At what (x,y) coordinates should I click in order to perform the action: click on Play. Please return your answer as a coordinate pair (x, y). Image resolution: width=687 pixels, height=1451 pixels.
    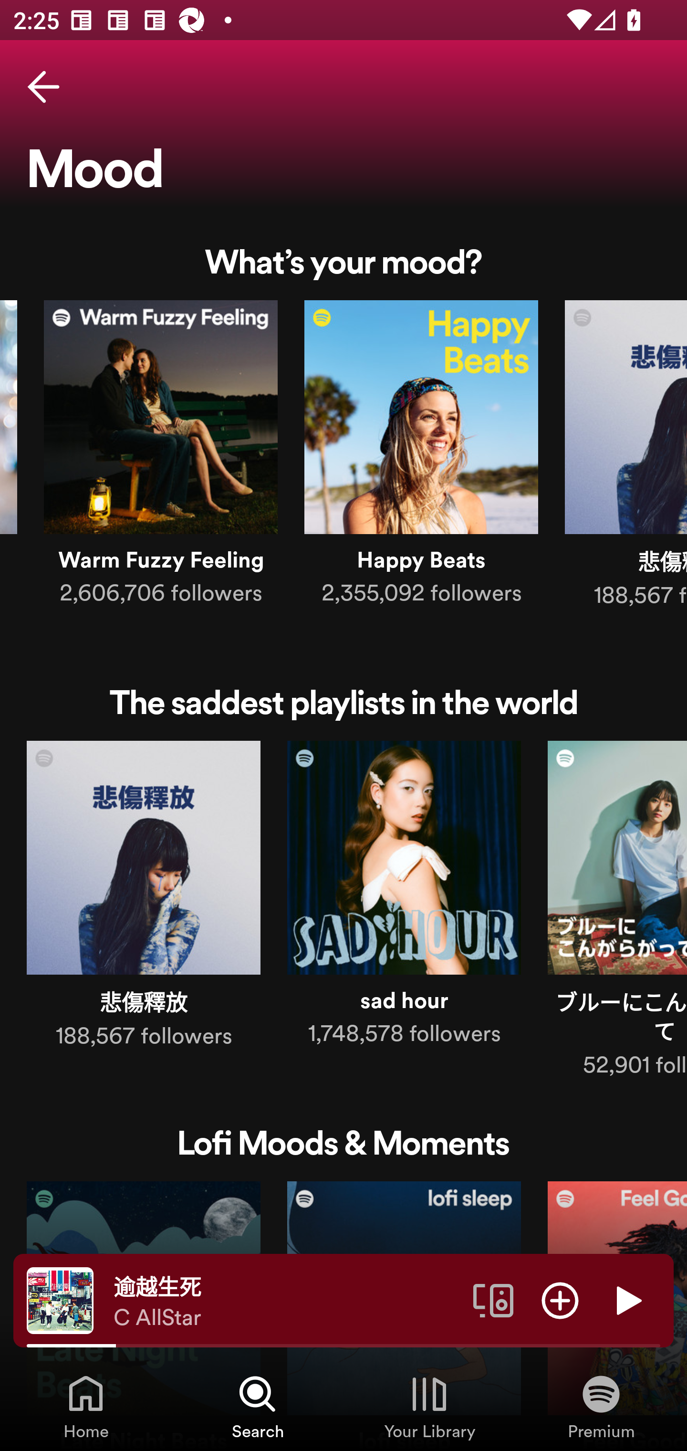
    Looking at the image, I should click on (627, 1300).